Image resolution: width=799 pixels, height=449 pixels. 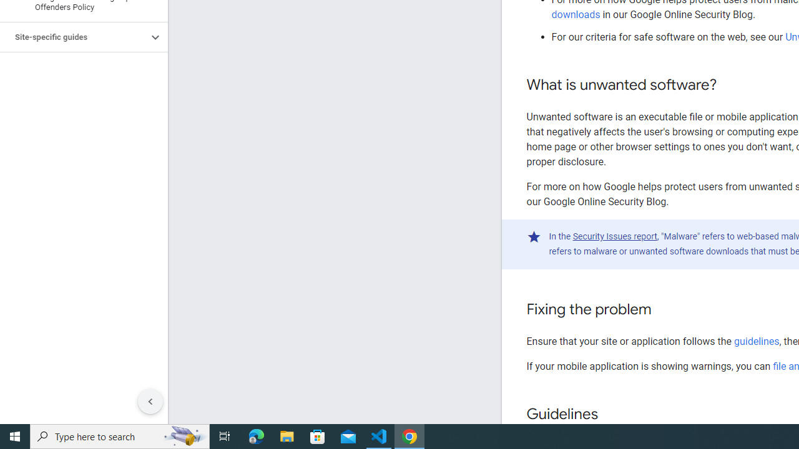 I want to click on Copy link to this section: Guidelines, so click(x=610, y=415).